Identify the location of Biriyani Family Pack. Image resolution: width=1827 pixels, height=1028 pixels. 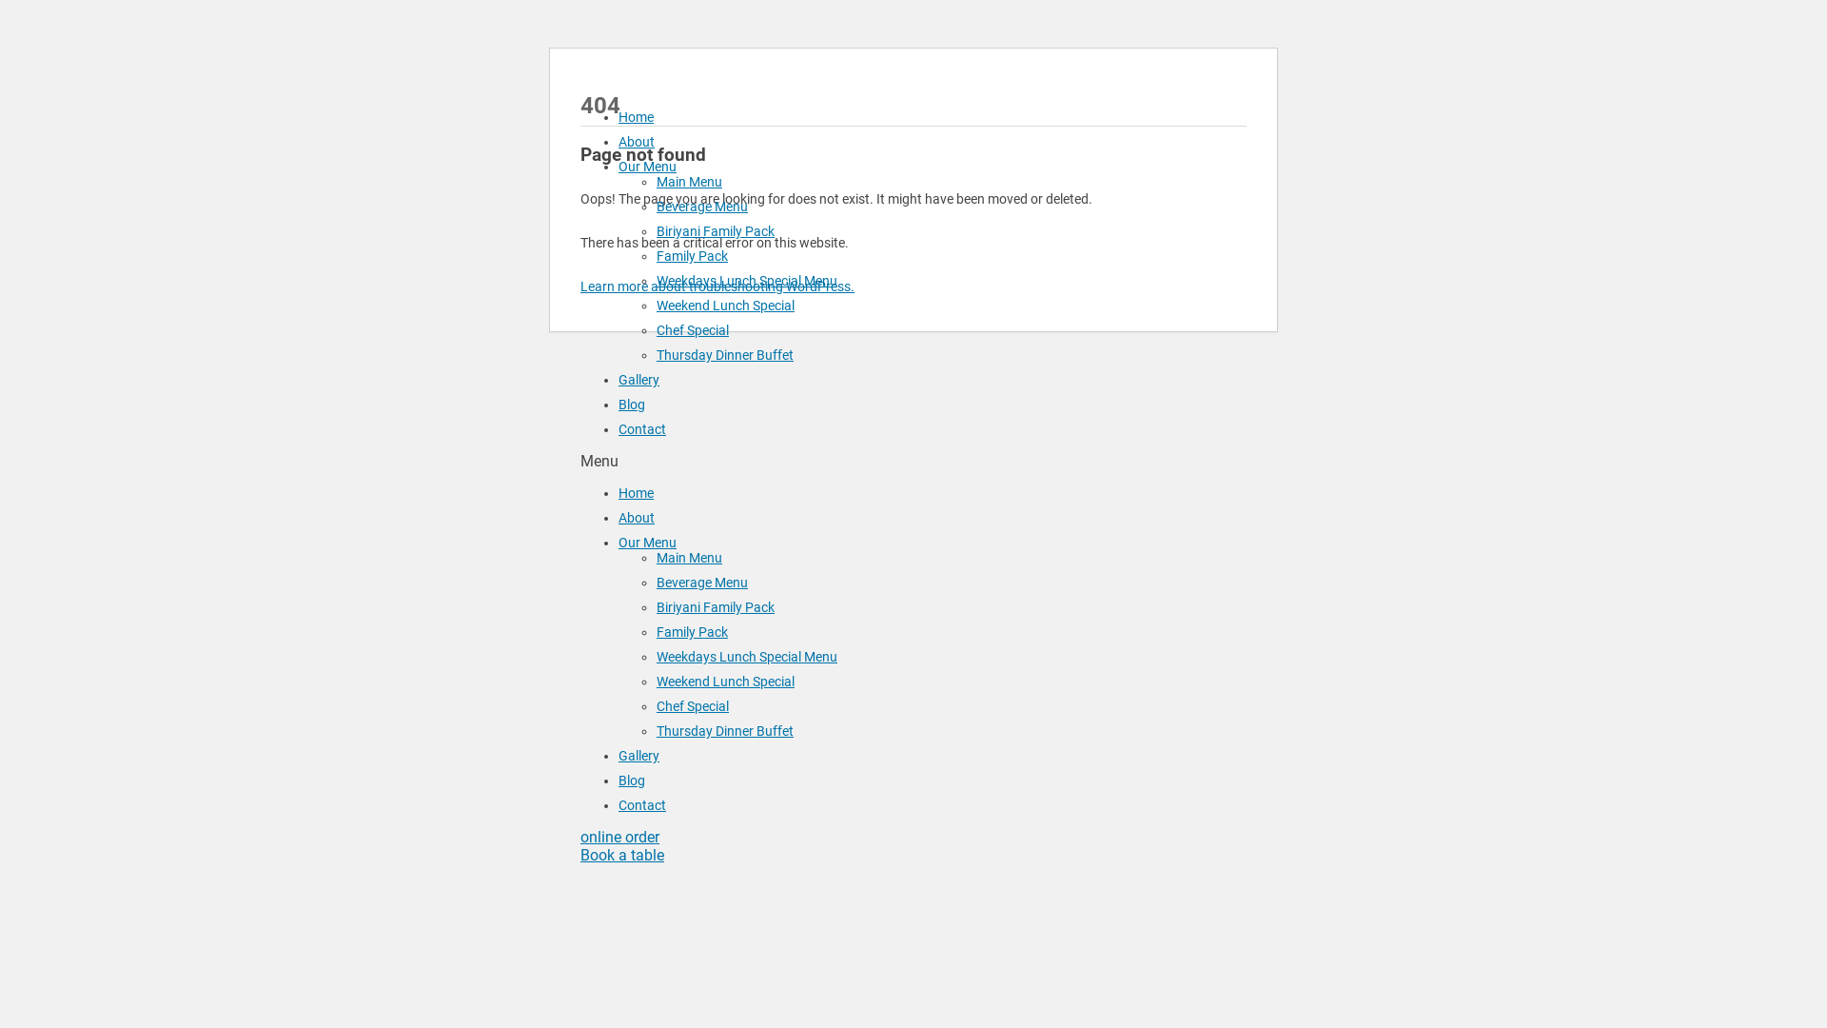
(716, 231).